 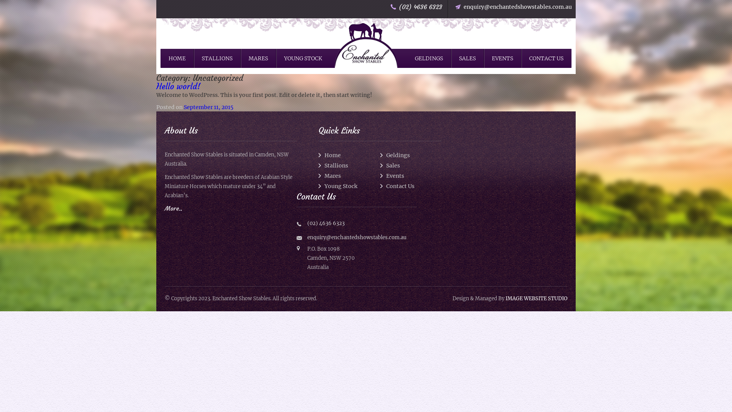 I want to click on Young Stock, so click(x=338, y=186).